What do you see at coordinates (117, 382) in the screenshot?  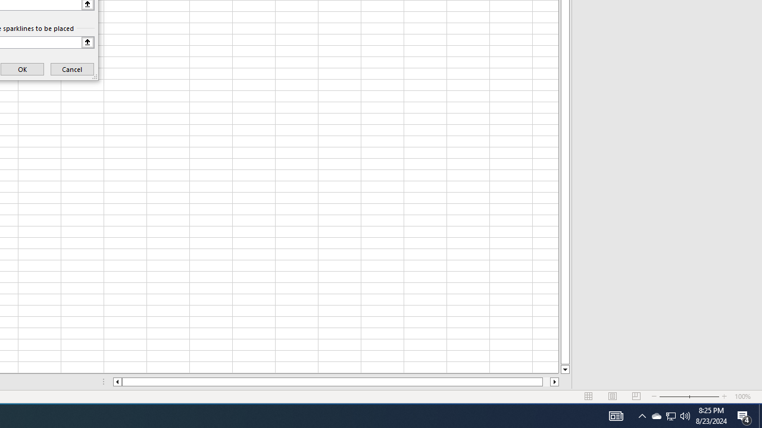 I see `Column left` at bounding box center [117, 382].